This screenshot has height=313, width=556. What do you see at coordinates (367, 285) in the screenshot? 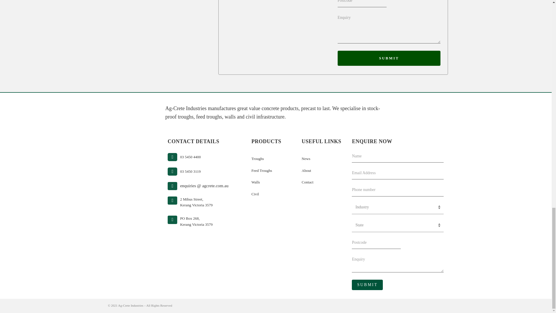
I see `Walls` at bounding box center [367, 285].